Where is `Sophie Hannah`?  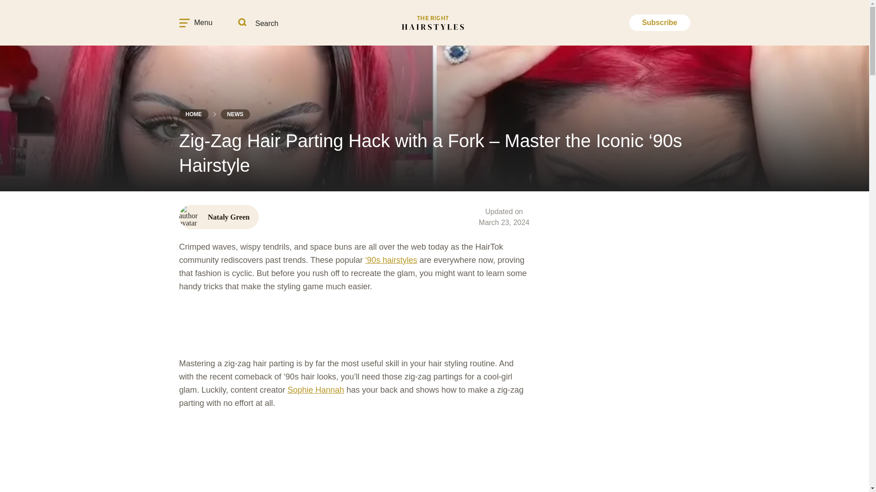 Sophie Hannah is located at coordinates (316, 390).